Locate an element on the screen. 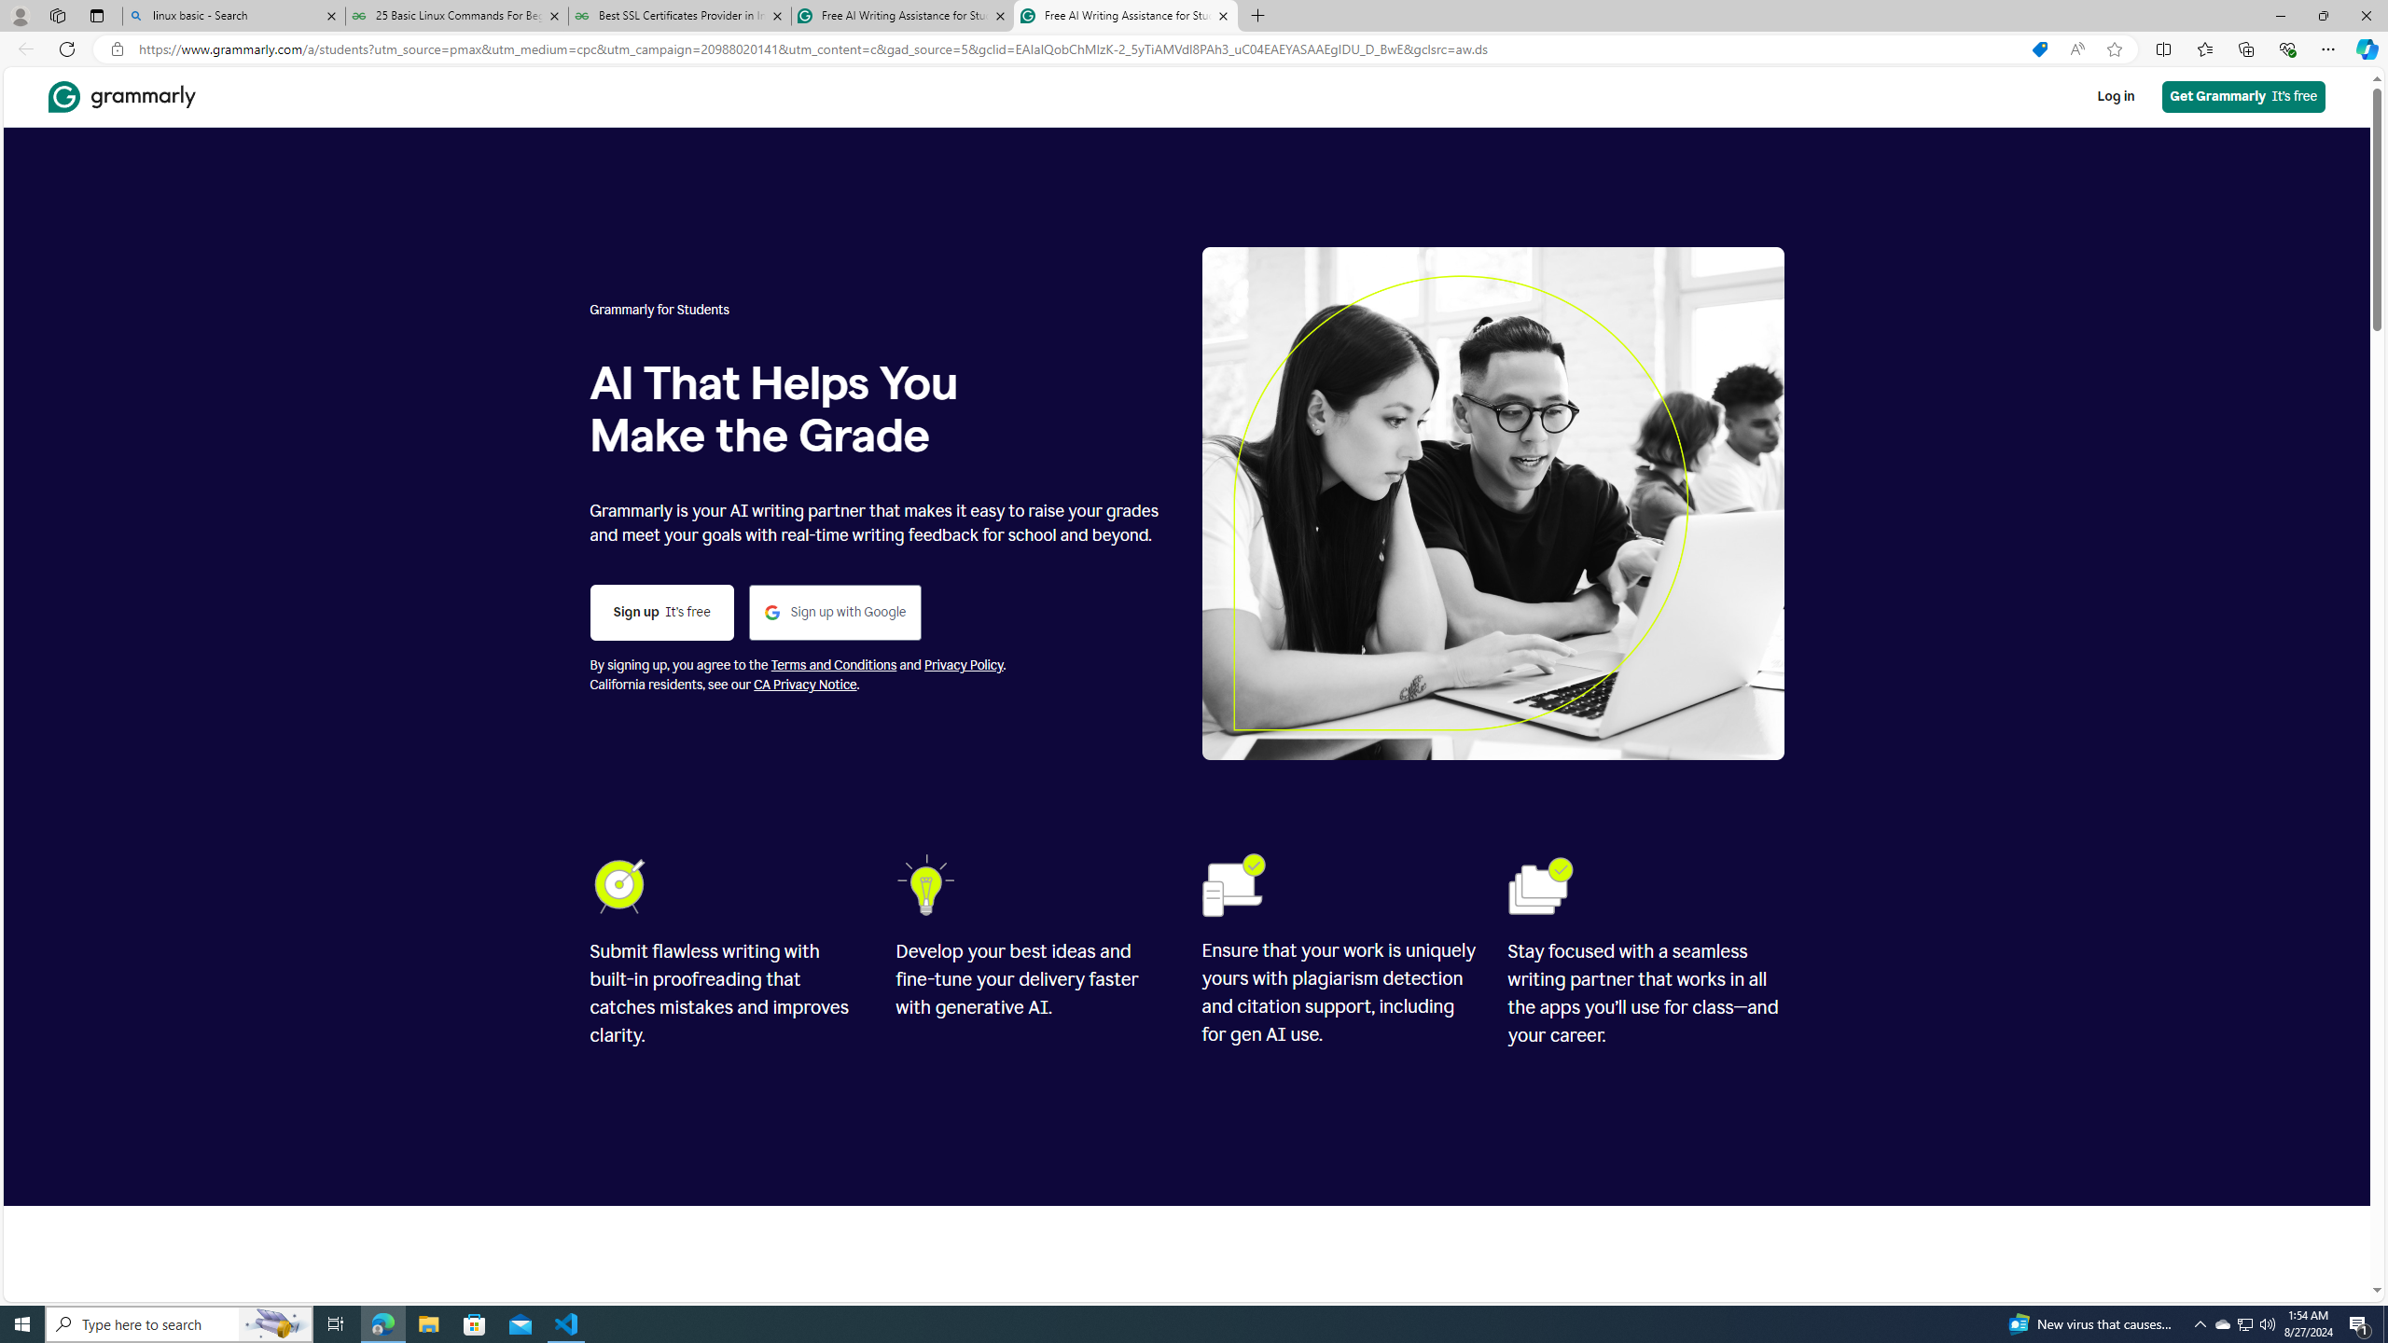 The image size is (2388, 1343). Grammarly Home is located at coordinates (121, 96).